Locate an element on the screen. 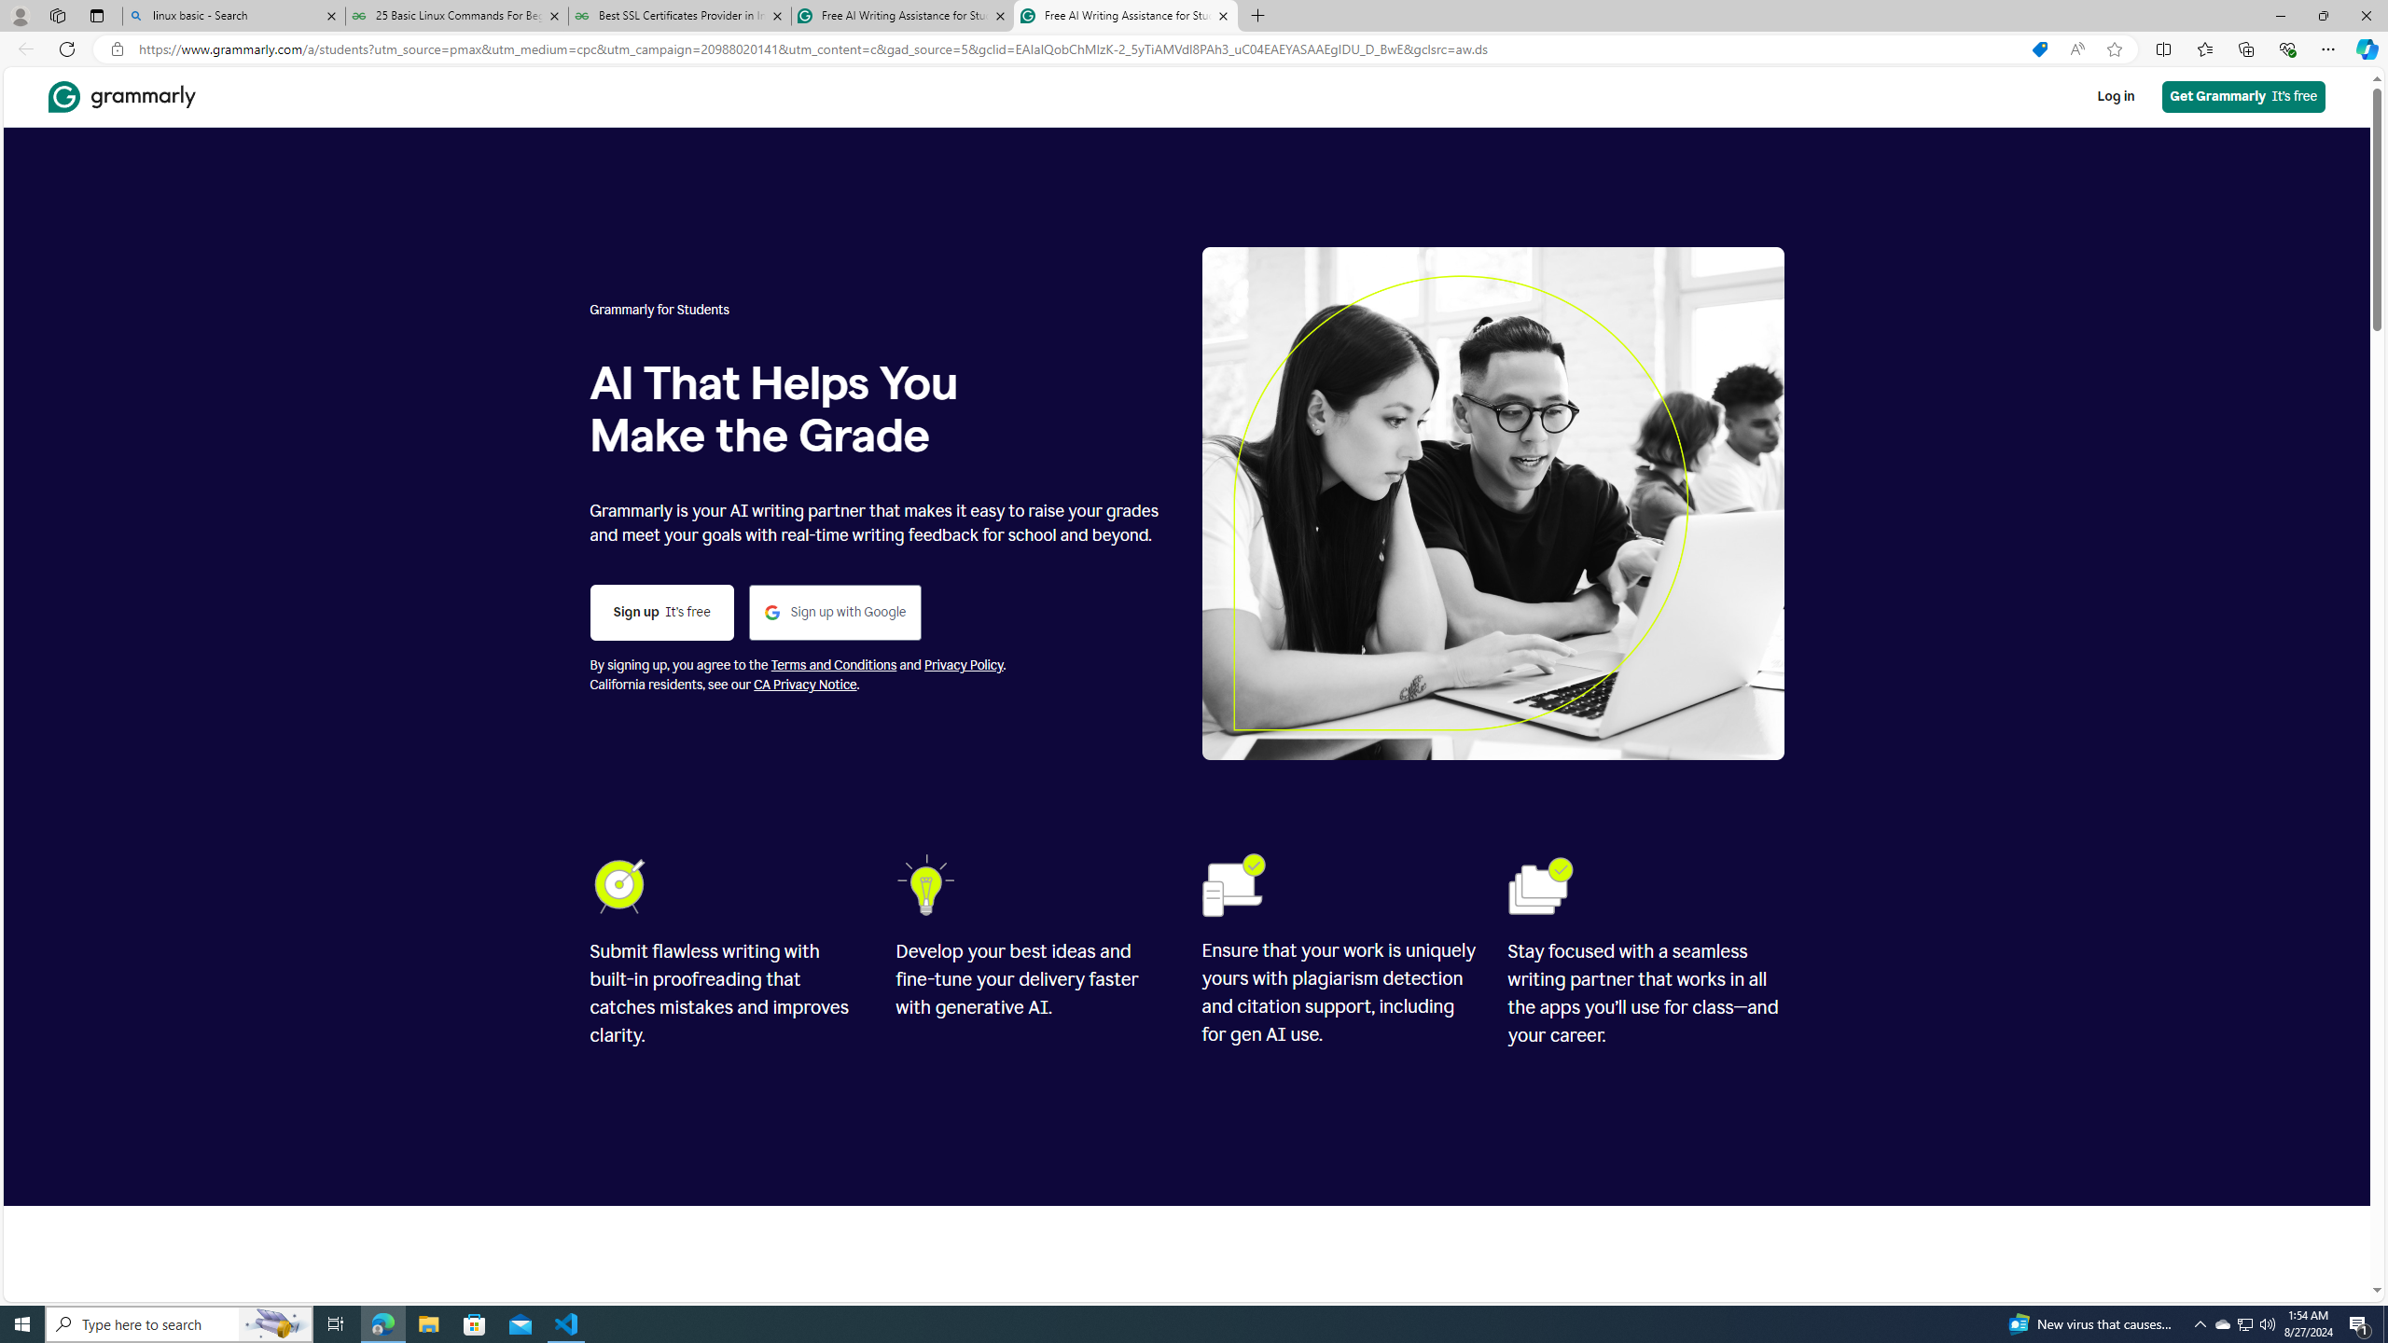 The image size is (2388, 1343). Grammarly Home is located at coordinates (121, 96).